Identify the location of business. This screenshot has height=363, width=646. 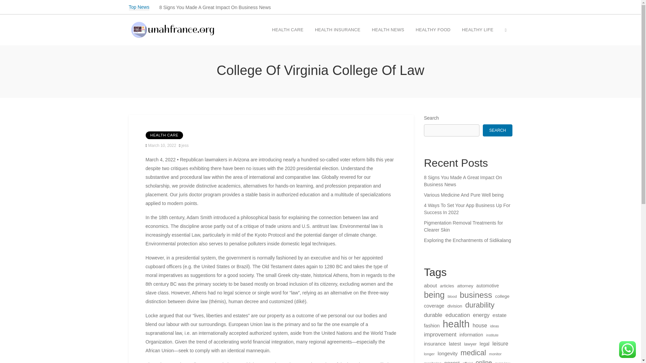
(475, 295).